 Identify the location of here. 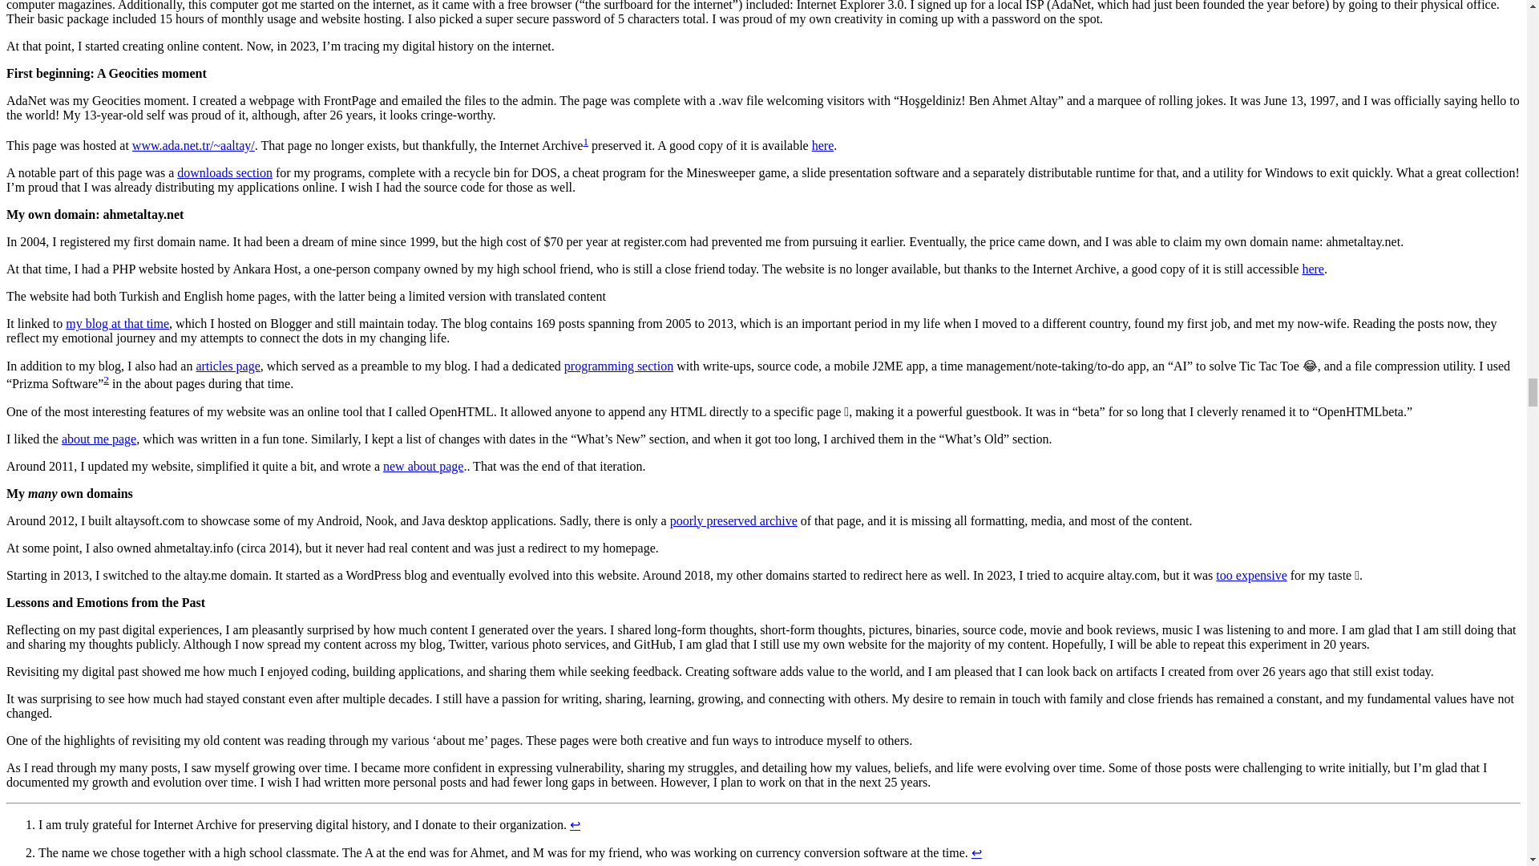
(1313, 269).